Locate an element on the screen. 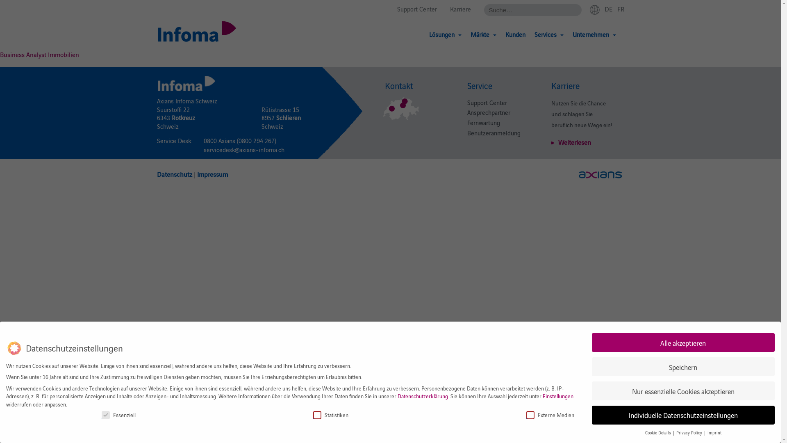 The image size is (787, 443). Business Analyst Immobilien is located at coordinates (39, 54).